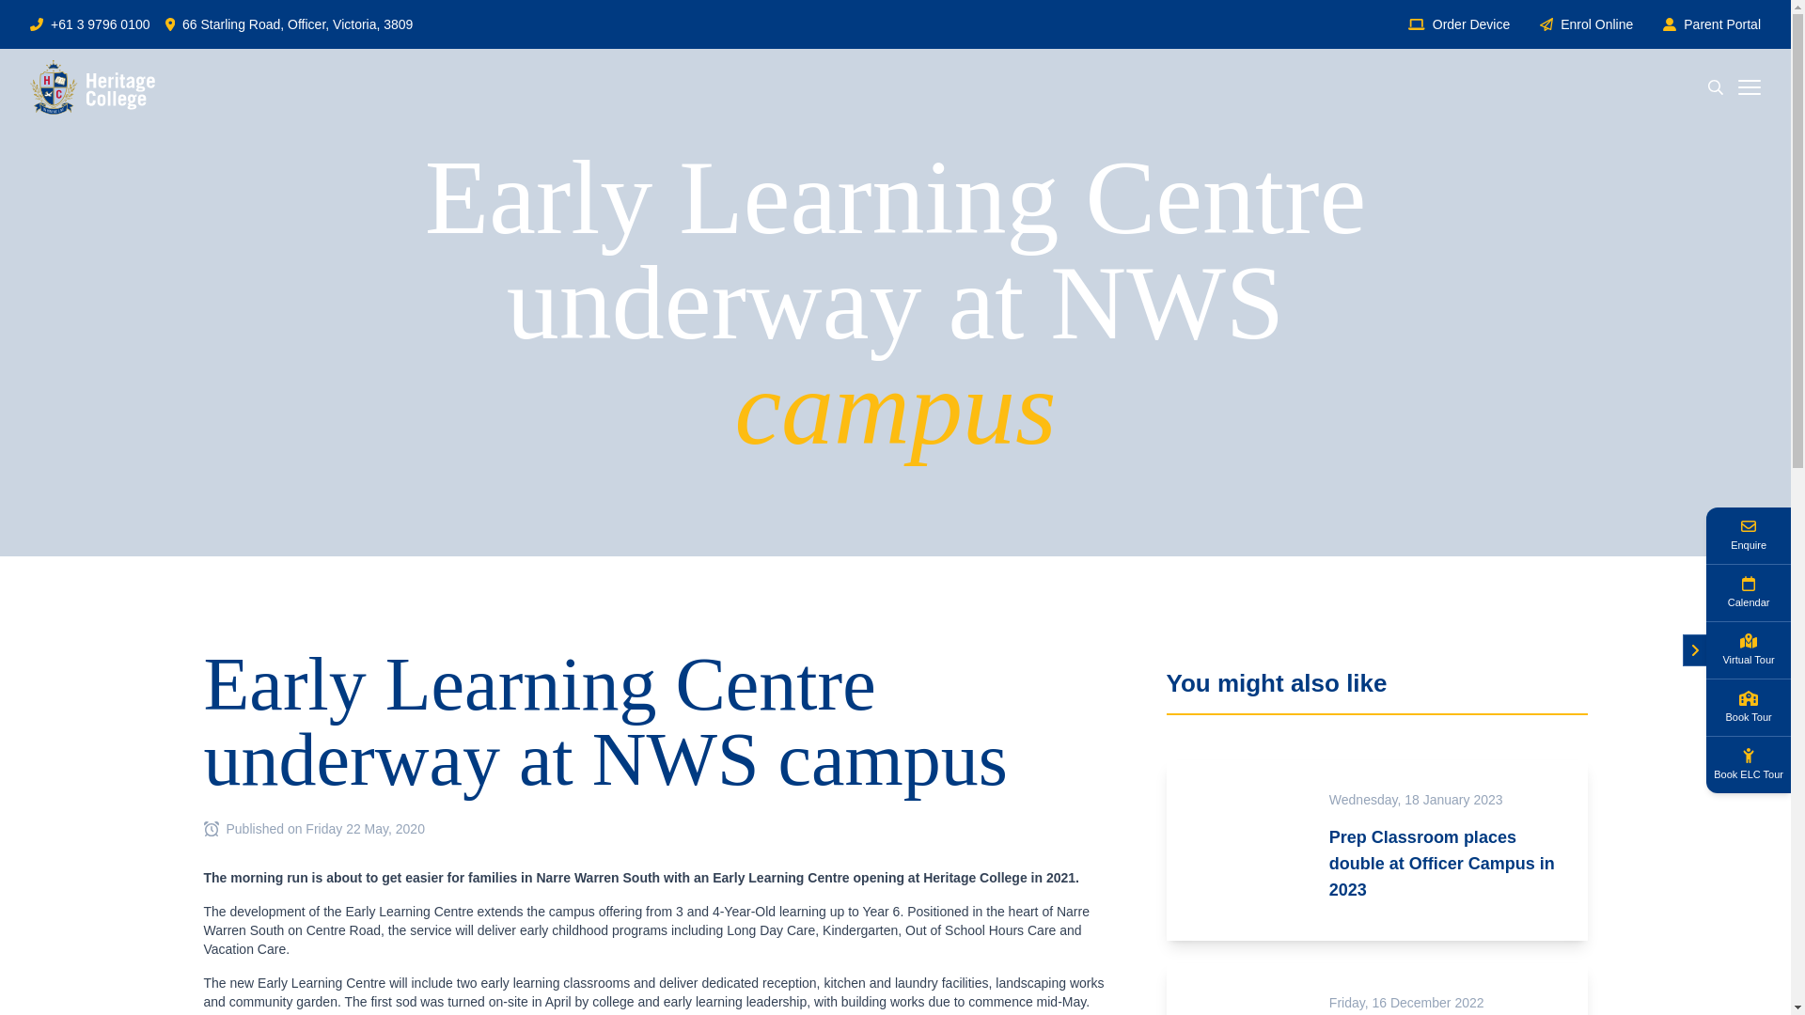  What do you see at coordinates (1596, 24) in the screenshot?
I see `Enrol Online` at bounding box center [1596, 24].